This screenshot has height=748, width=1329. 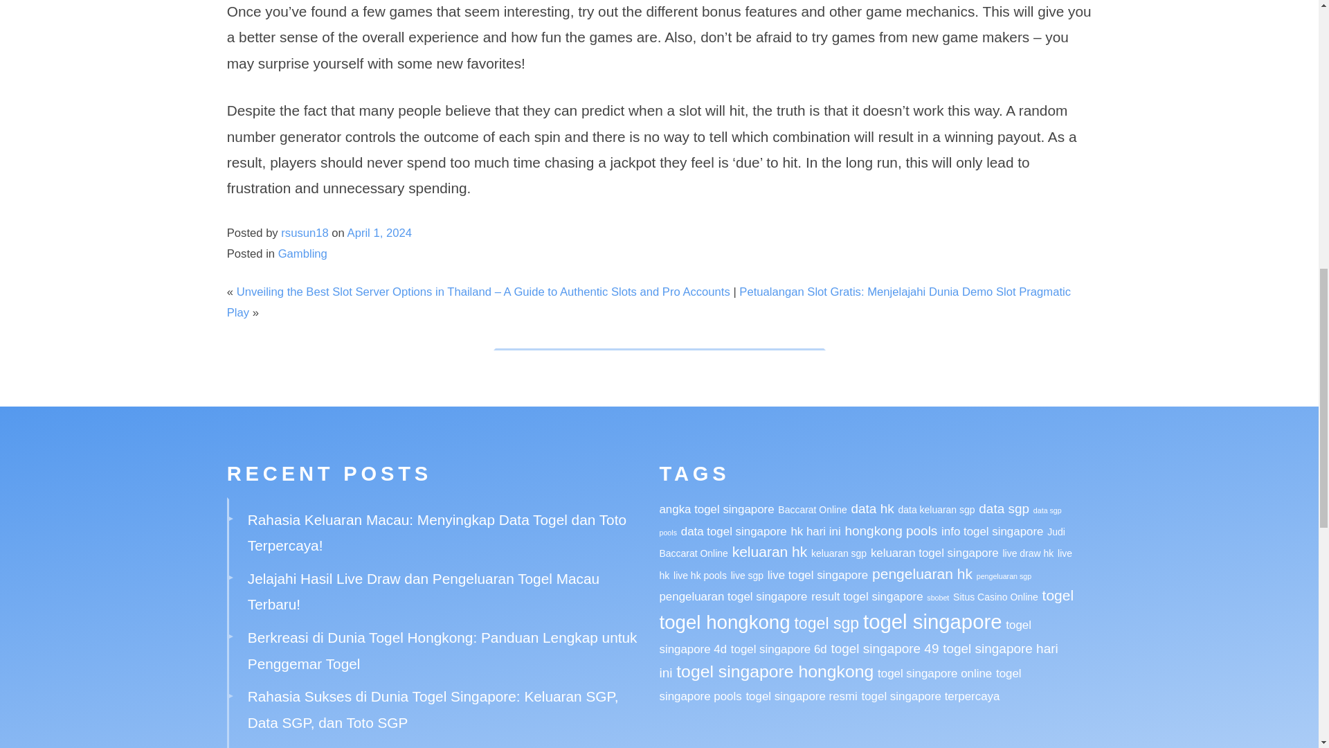 I want to click on pengeluaran sgp, so click(x=1004, y=576).